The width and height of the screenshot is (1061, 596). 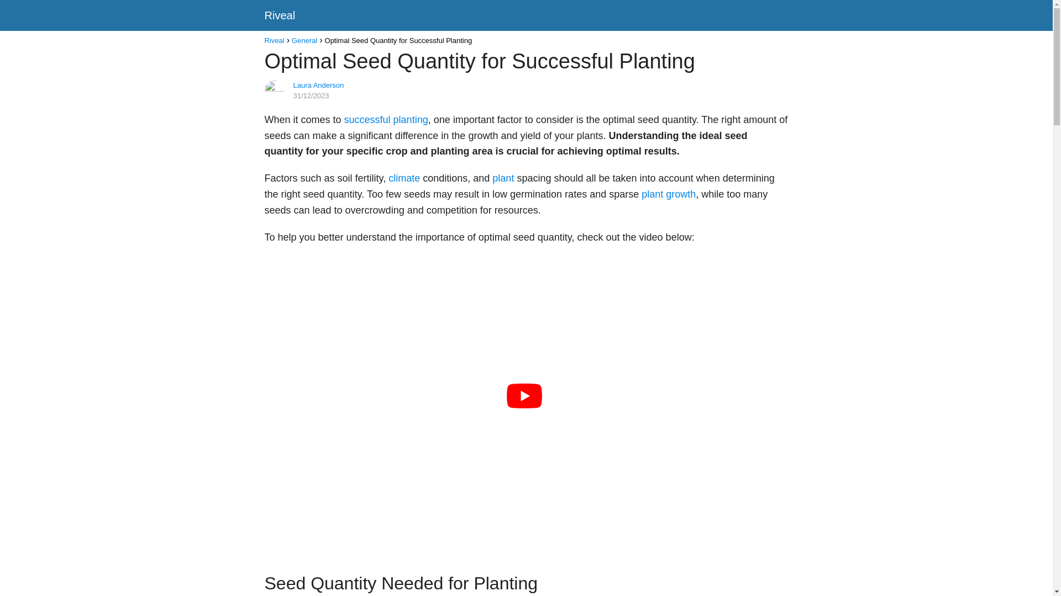 What do you see at coordinates (386, 119) in the screenshot?
I see `successful planting` at bounding box center [386, 119].